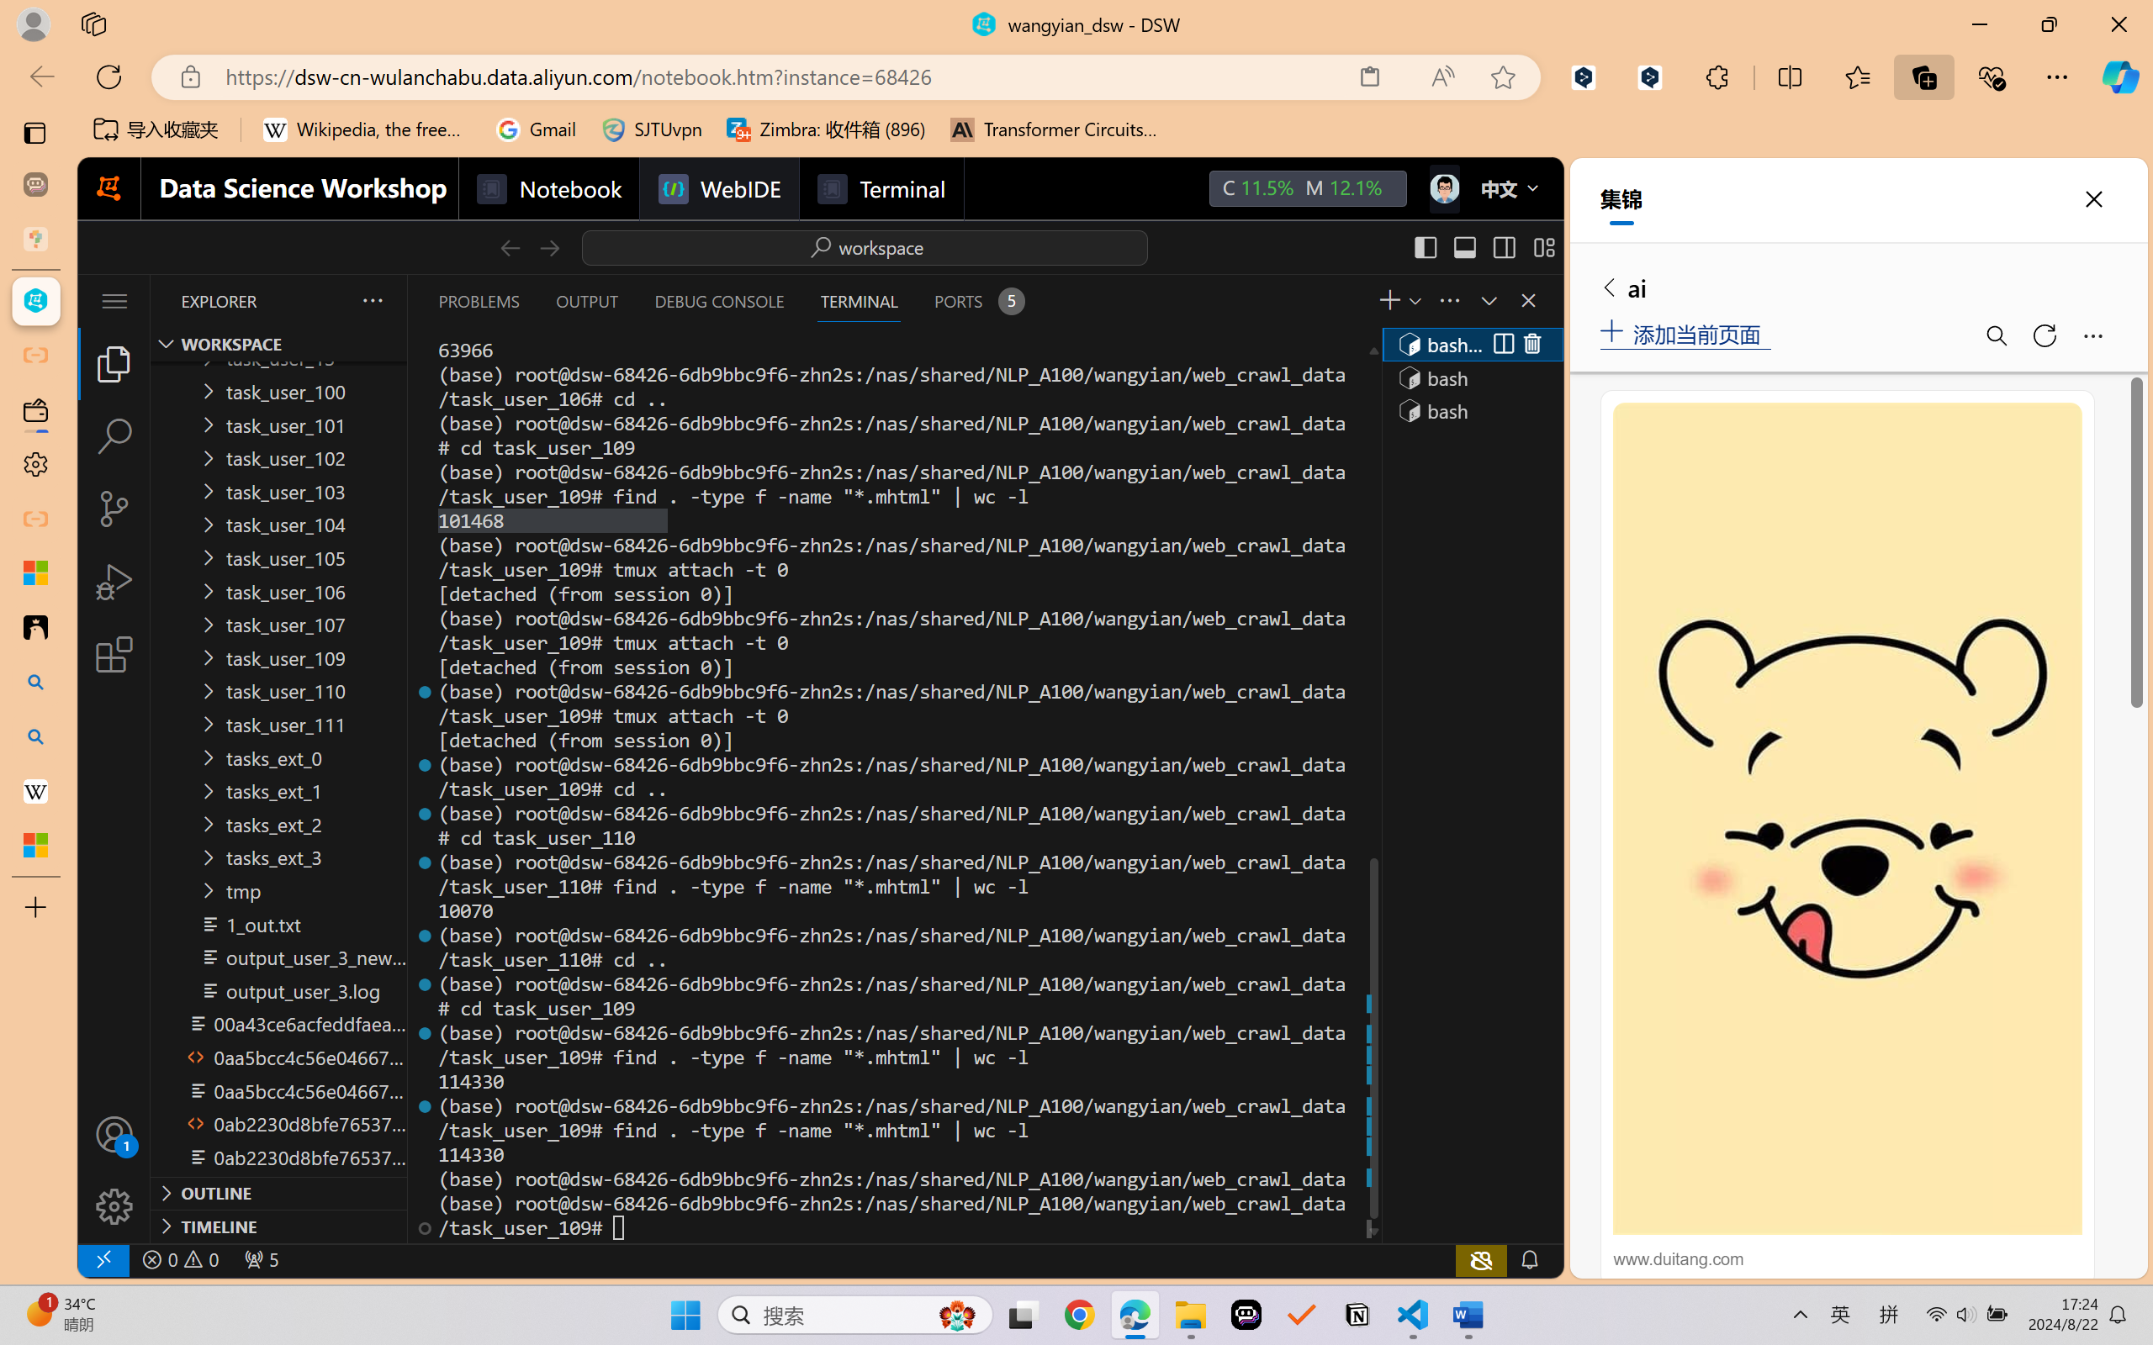  Describe the element at coordinates (114, 1134) in the screenshot. I see `Accounts - Sign in requested` at that location.